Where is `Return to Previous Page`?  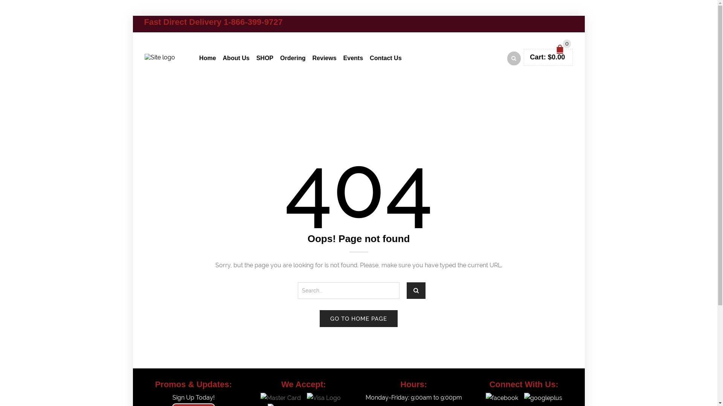
Return to Previous Page is located at coordinates (535, 96).